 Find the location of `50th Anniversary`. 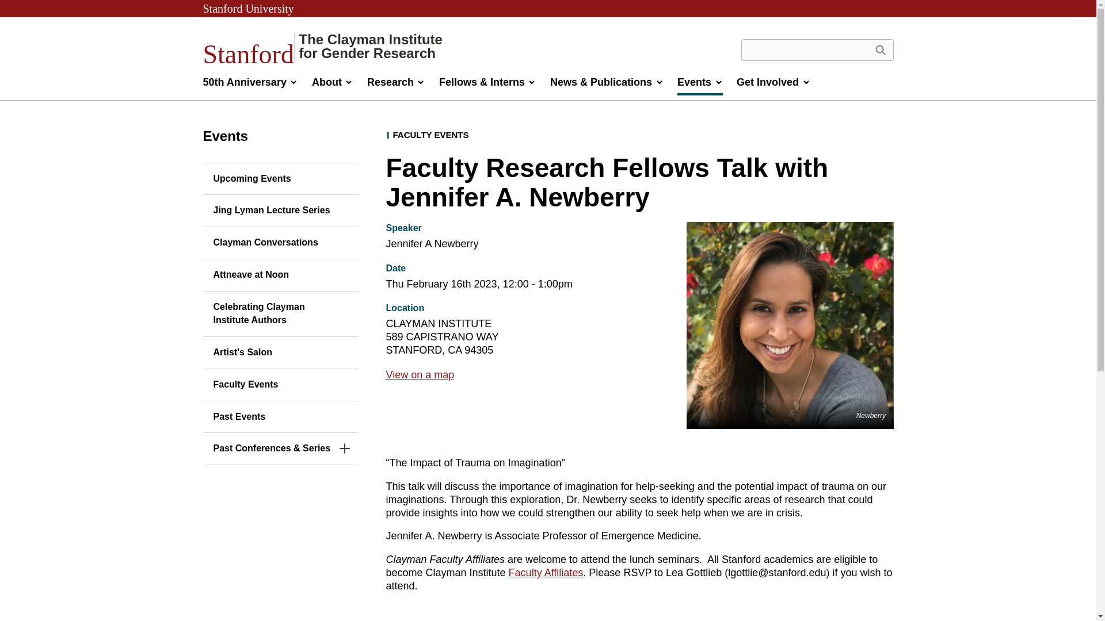

50th Anniversary is located at coordinates (322, 46).